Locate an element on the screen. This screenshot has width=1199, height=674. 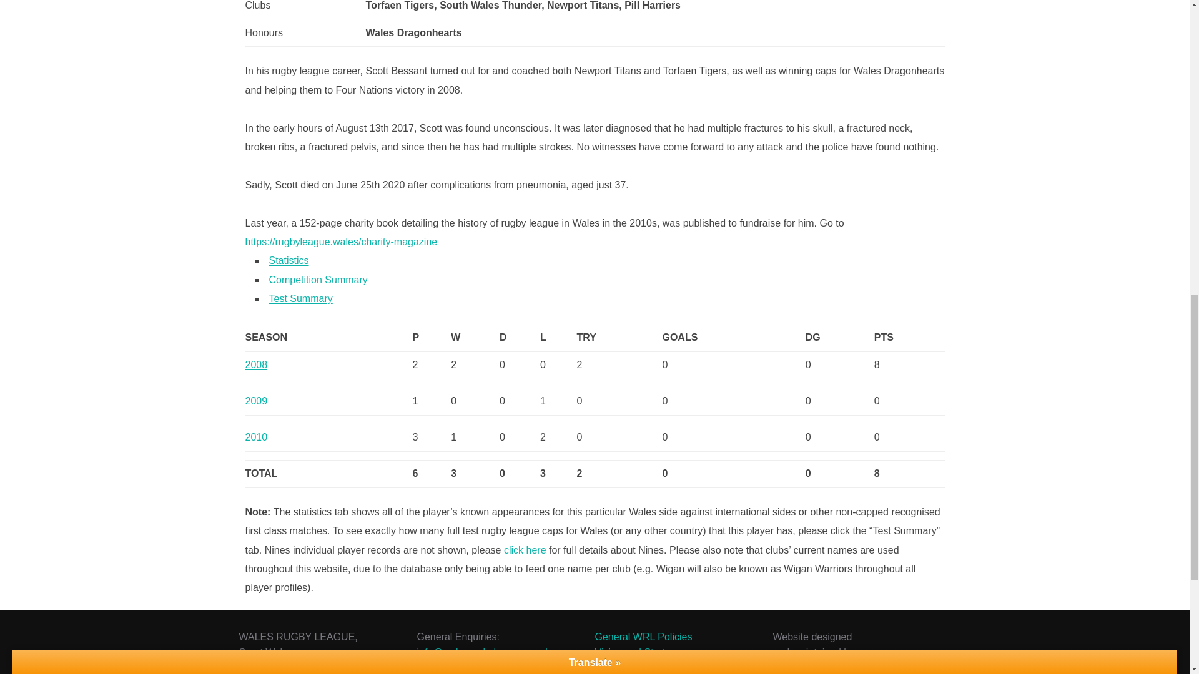
Drop Goals is located at coordinates (839, 338).